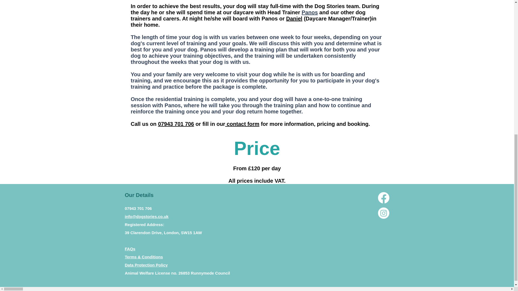 The height and width of the screenshot is (291, 518). What do you see at coordinates (130, 249) in the screenshot?
I see `FAQs` at bounding box center [130, 249].